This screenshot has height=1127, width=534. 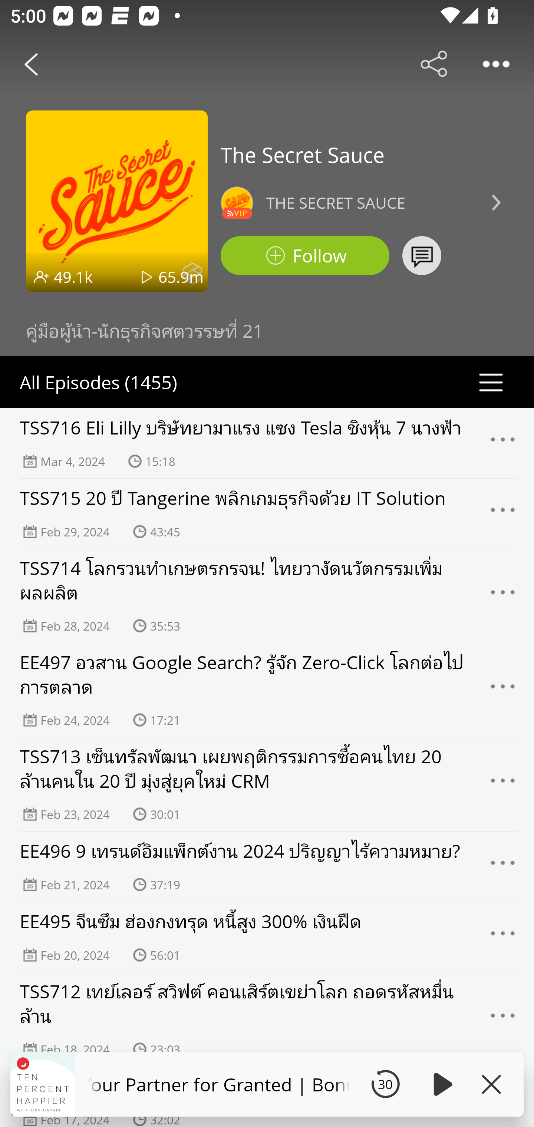 What do you see at coordinates (31, 64) in the screenshot?
I see `Back` at bounding box center [31, 64].